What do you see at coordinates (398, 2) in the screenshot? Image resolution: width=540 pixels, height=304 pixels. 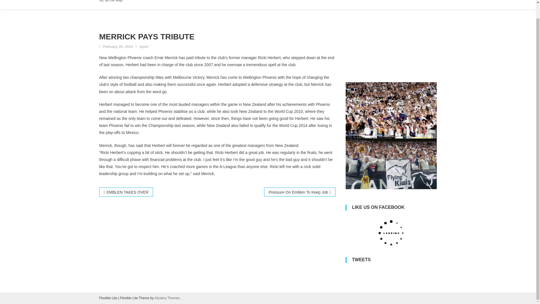 I see `Send A Message To The Team` at bounding box center [398, 2].